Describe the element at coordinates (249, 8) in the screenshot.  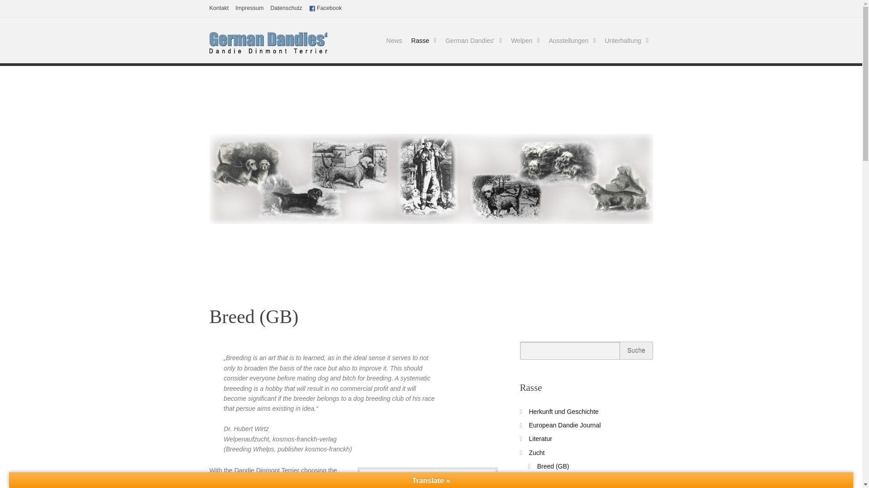
I see `Impressum` at that location.